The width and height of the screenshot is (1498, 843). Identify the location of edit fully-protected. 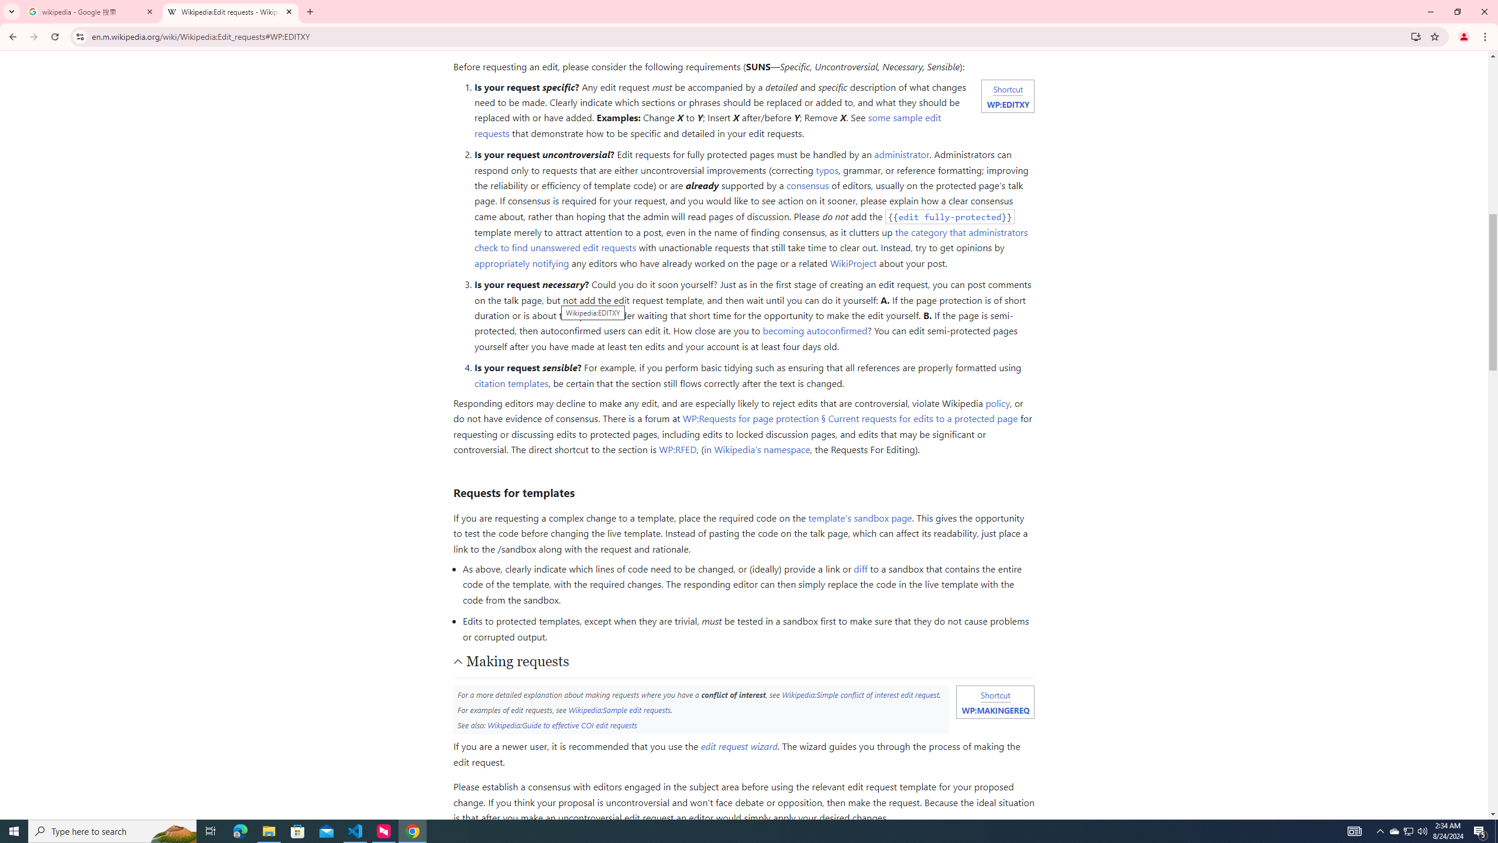
(950, 217).